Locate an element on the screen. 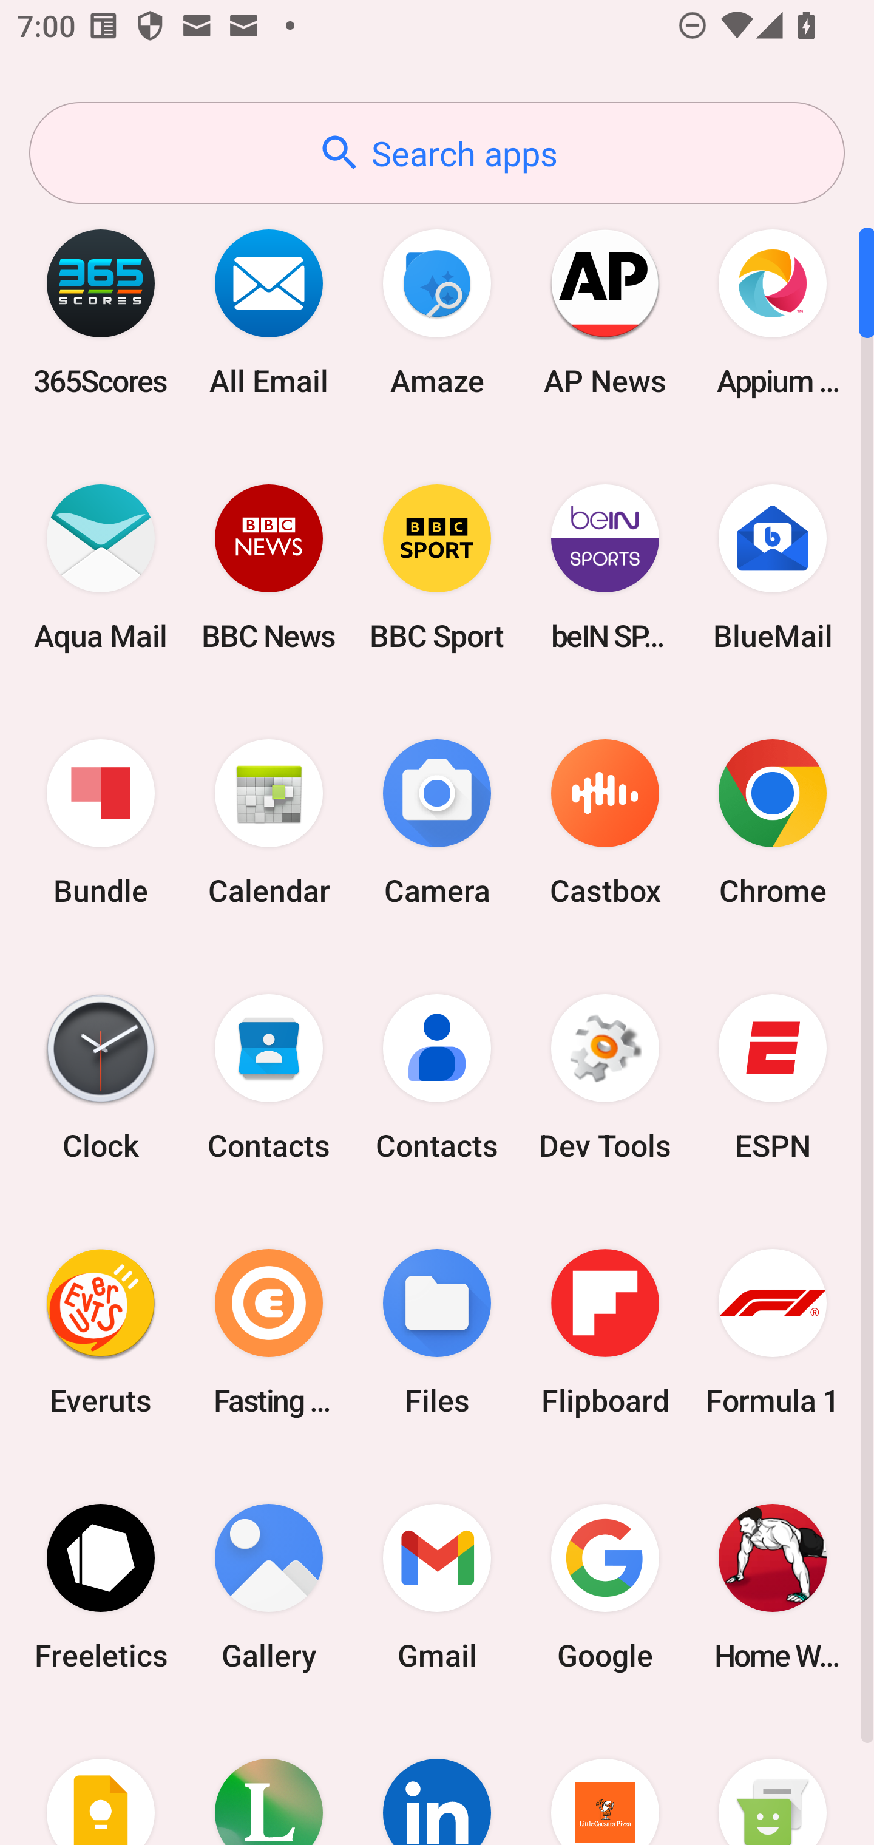 The height and width of the screenshot is (1845, 874). 365Scores is located at coordinates (101, 312).